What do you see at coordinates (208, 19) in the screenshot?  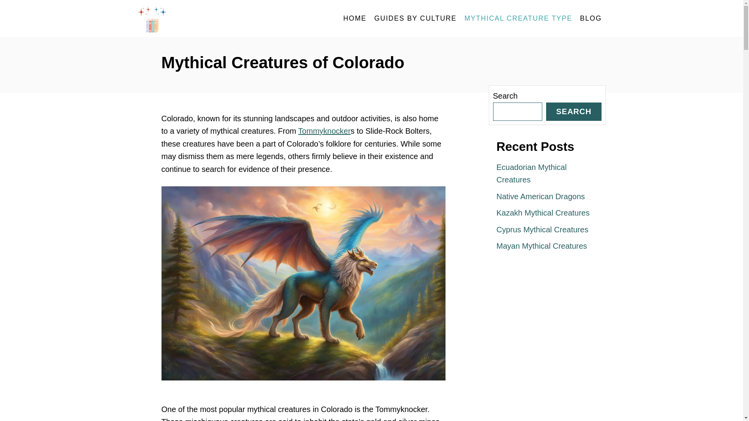 I see `Mythical Encyclopedia` at bounding box center [208, 19].